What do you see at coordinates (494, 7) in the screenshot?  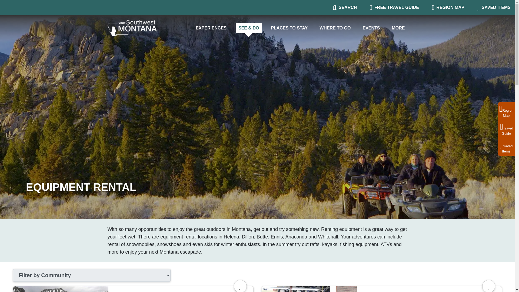 I see `EXPERIENCES` at bounding box center [494, 7].